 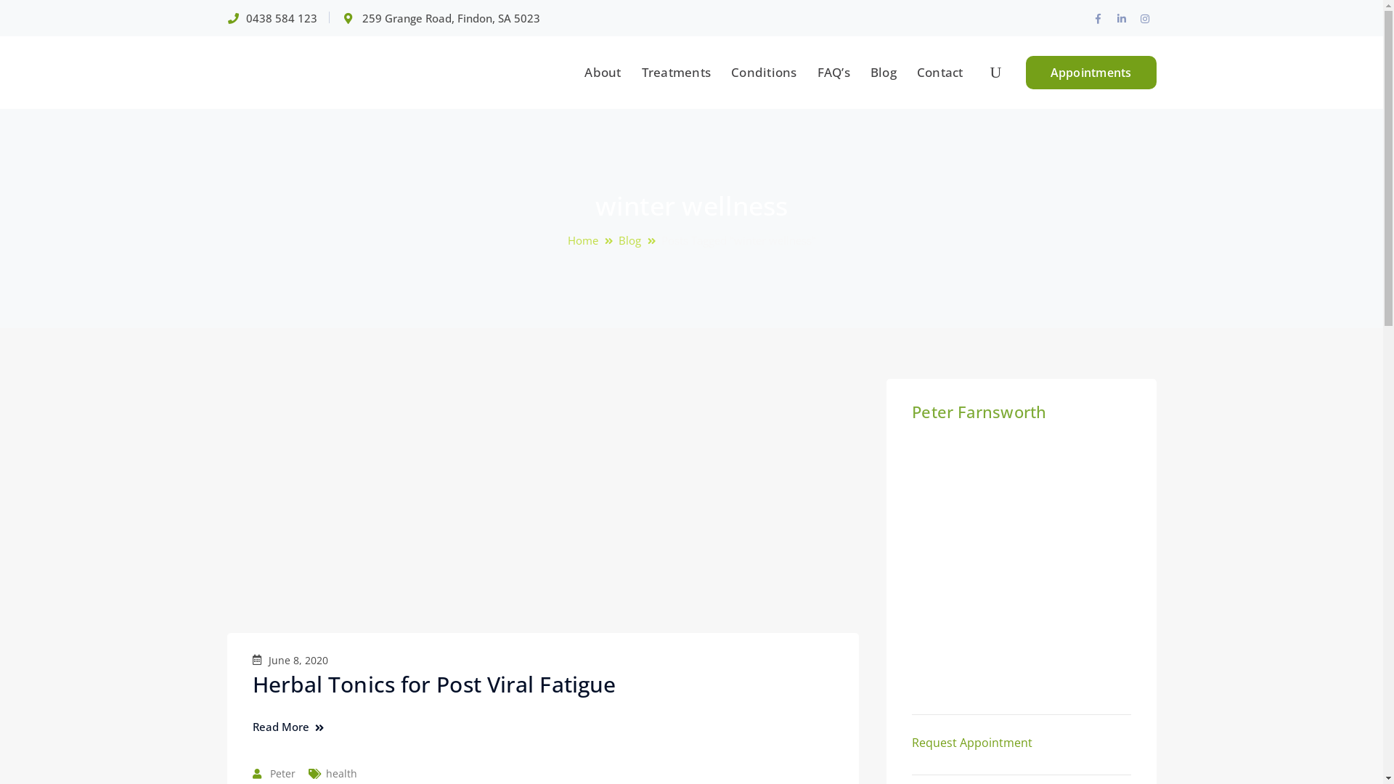 What do you see at coordinates (640, 241) in the screenshot?
I see `Blog` at bounding box center [640, 241].